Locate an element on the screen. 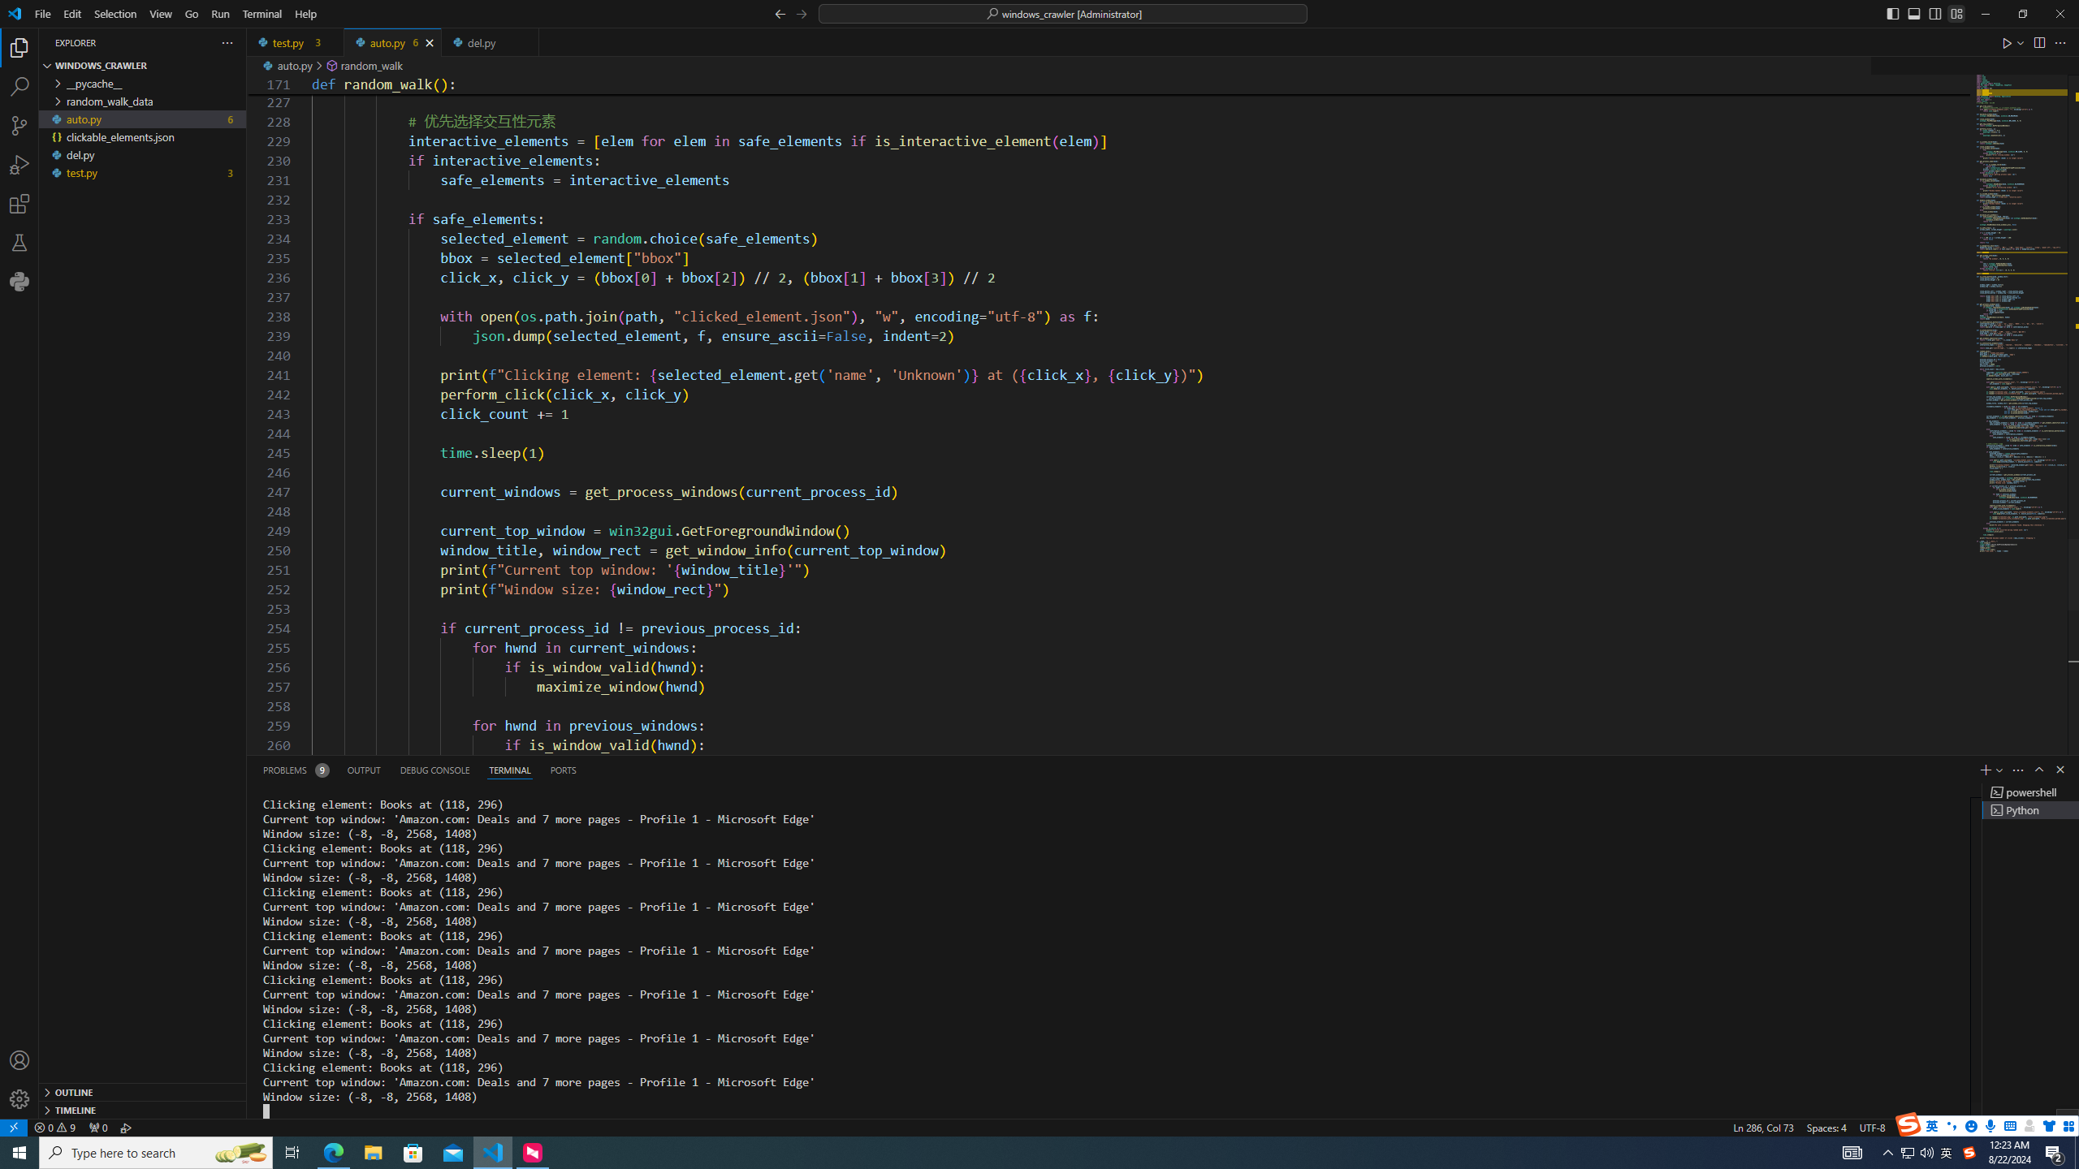 The height and width of the screenshot is (1169, 2079). Warnings: 9 is located at coordinates (54, 1127).